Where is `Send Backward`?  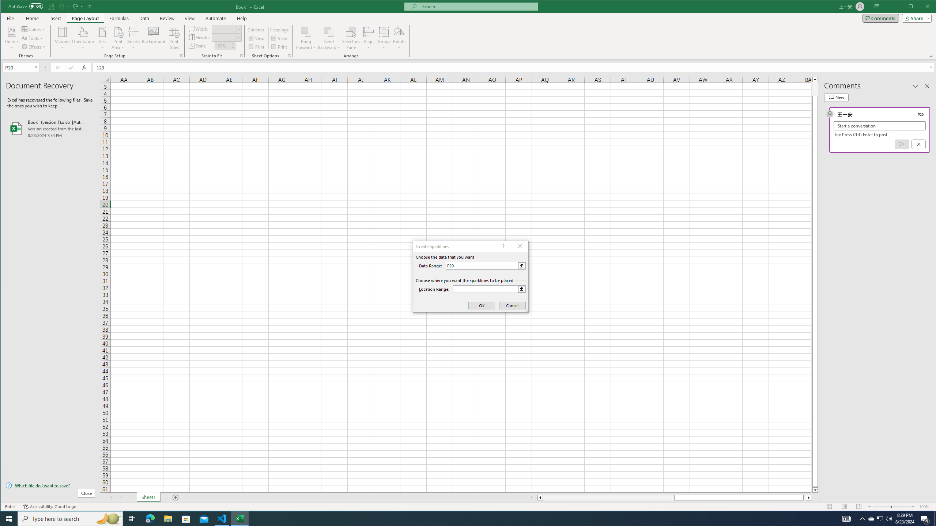 Send Backward is located at coordinates (329, 38).